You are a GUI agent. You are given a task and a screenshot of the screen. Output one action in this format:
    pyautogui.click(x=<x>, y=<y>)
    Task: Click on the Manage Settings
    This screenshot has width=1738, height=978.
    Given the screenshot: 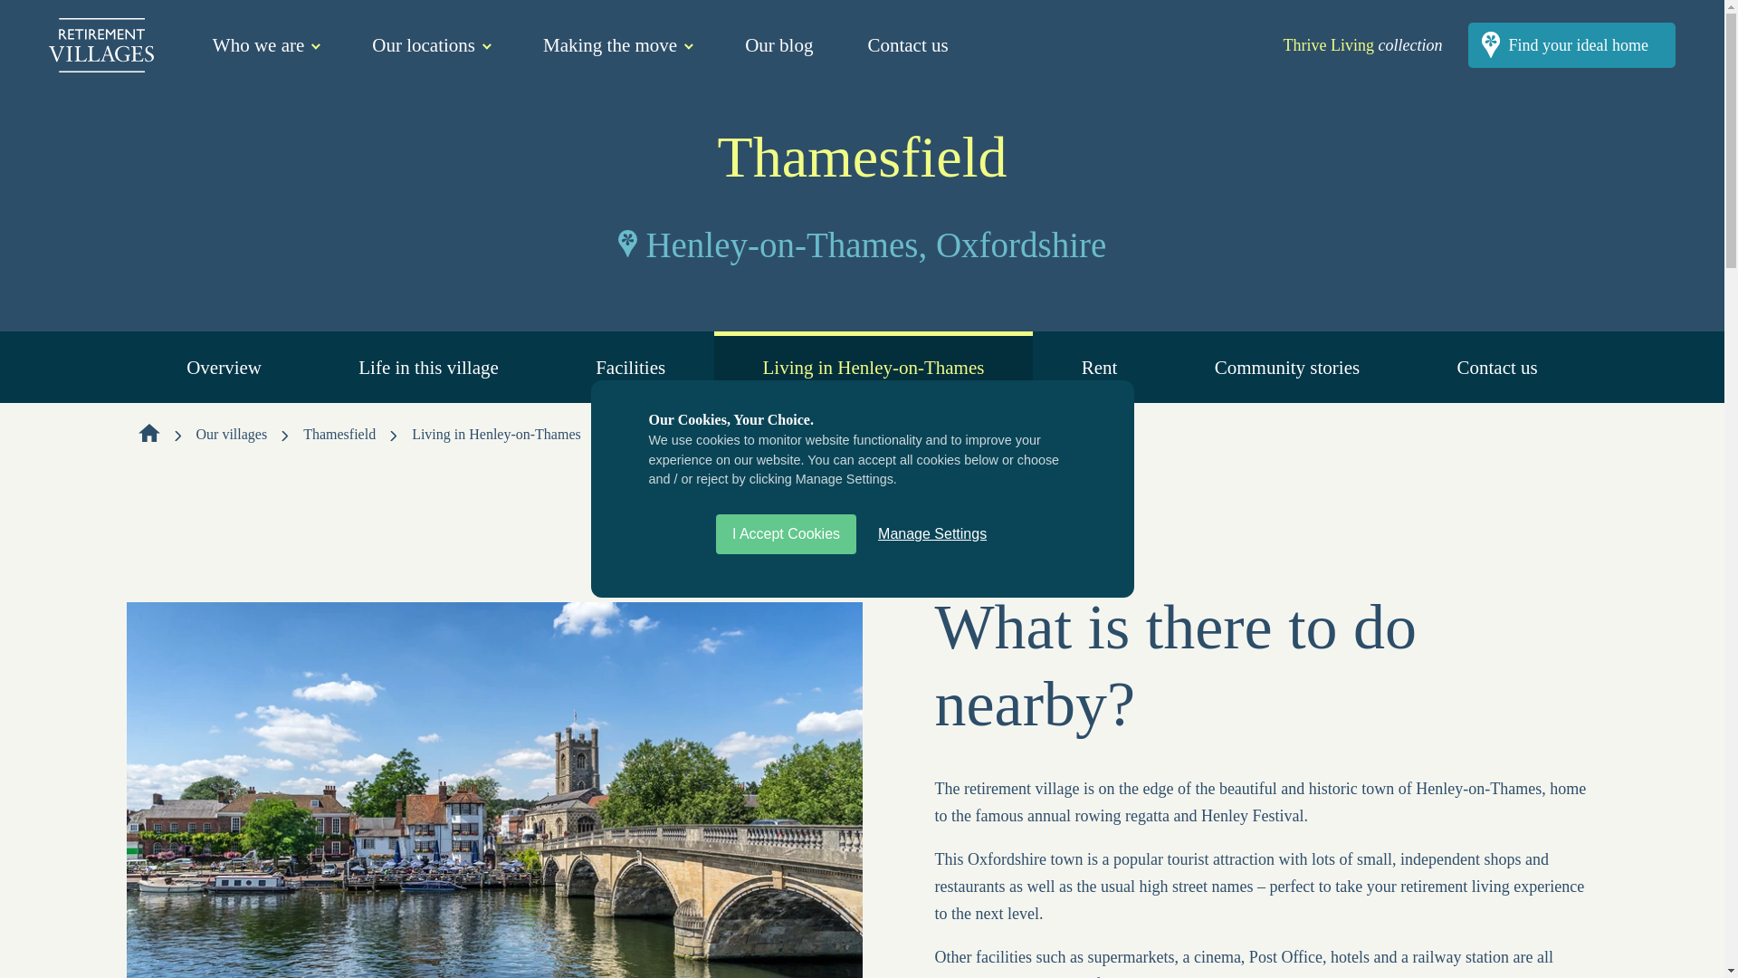 What is the action you would take?
    pyautogui.click(x=932, y=836)
    